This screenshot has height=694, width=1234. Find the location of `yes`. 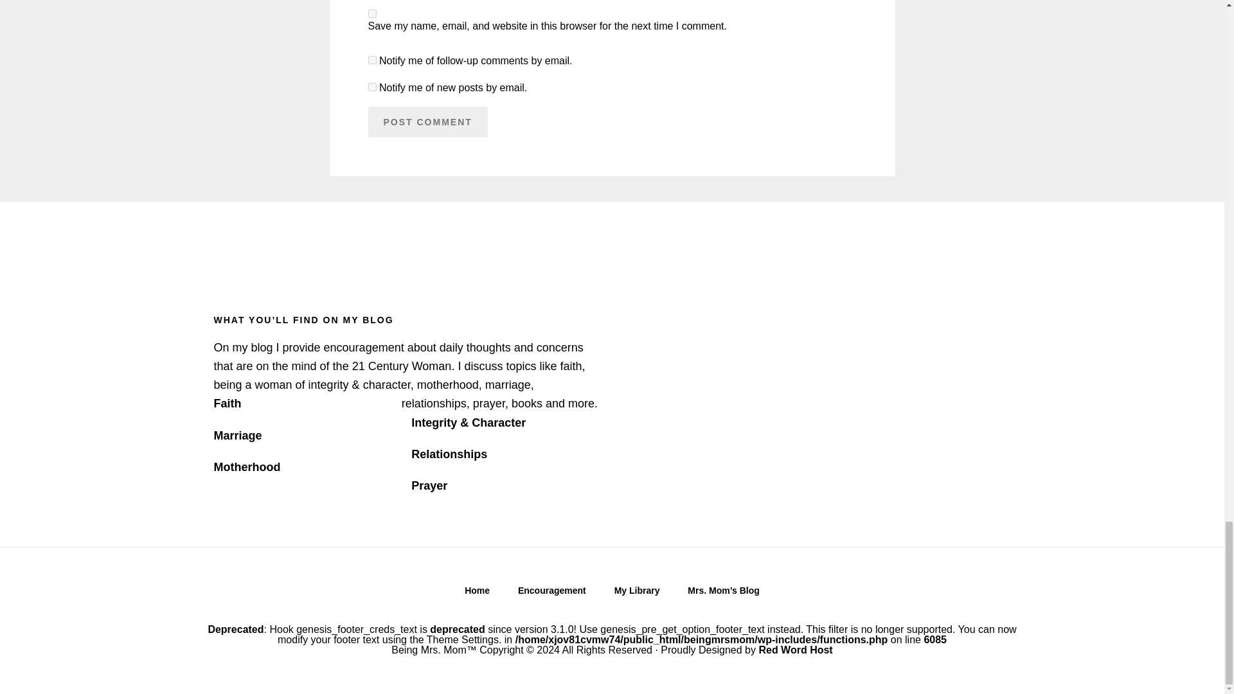

yes is located at coordinates (371, 14).